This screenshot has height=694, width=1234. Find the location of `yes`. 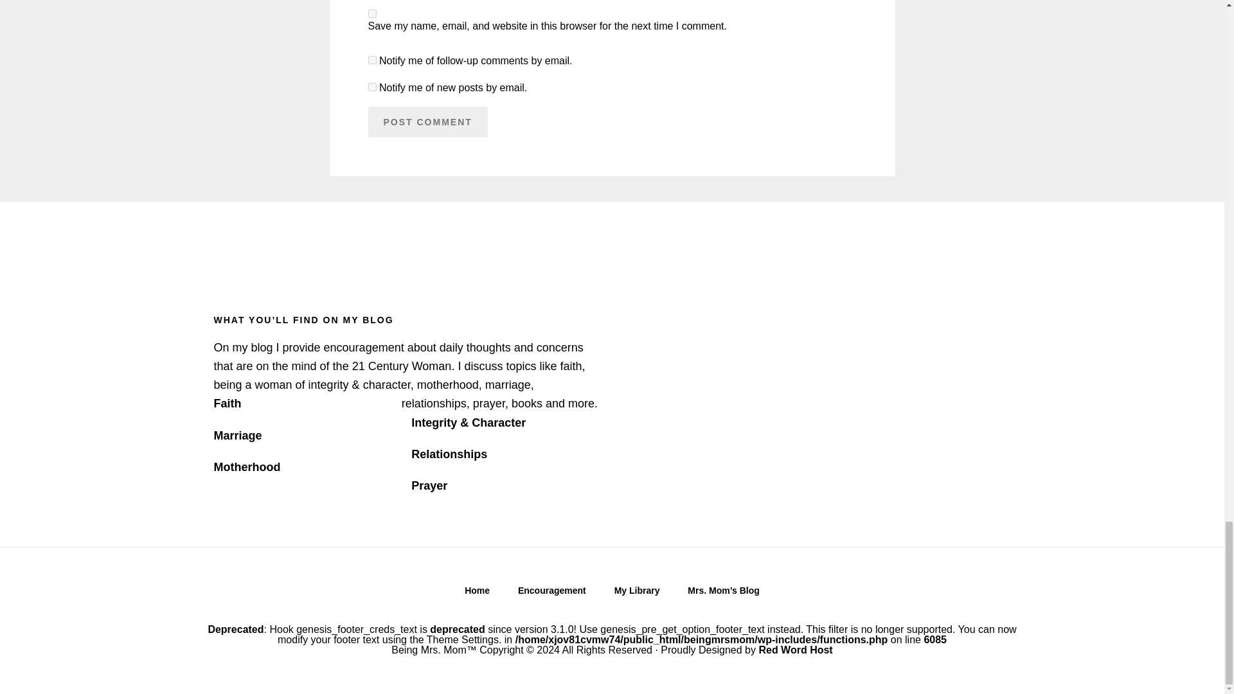

yes is located at coordinates (371, 14).